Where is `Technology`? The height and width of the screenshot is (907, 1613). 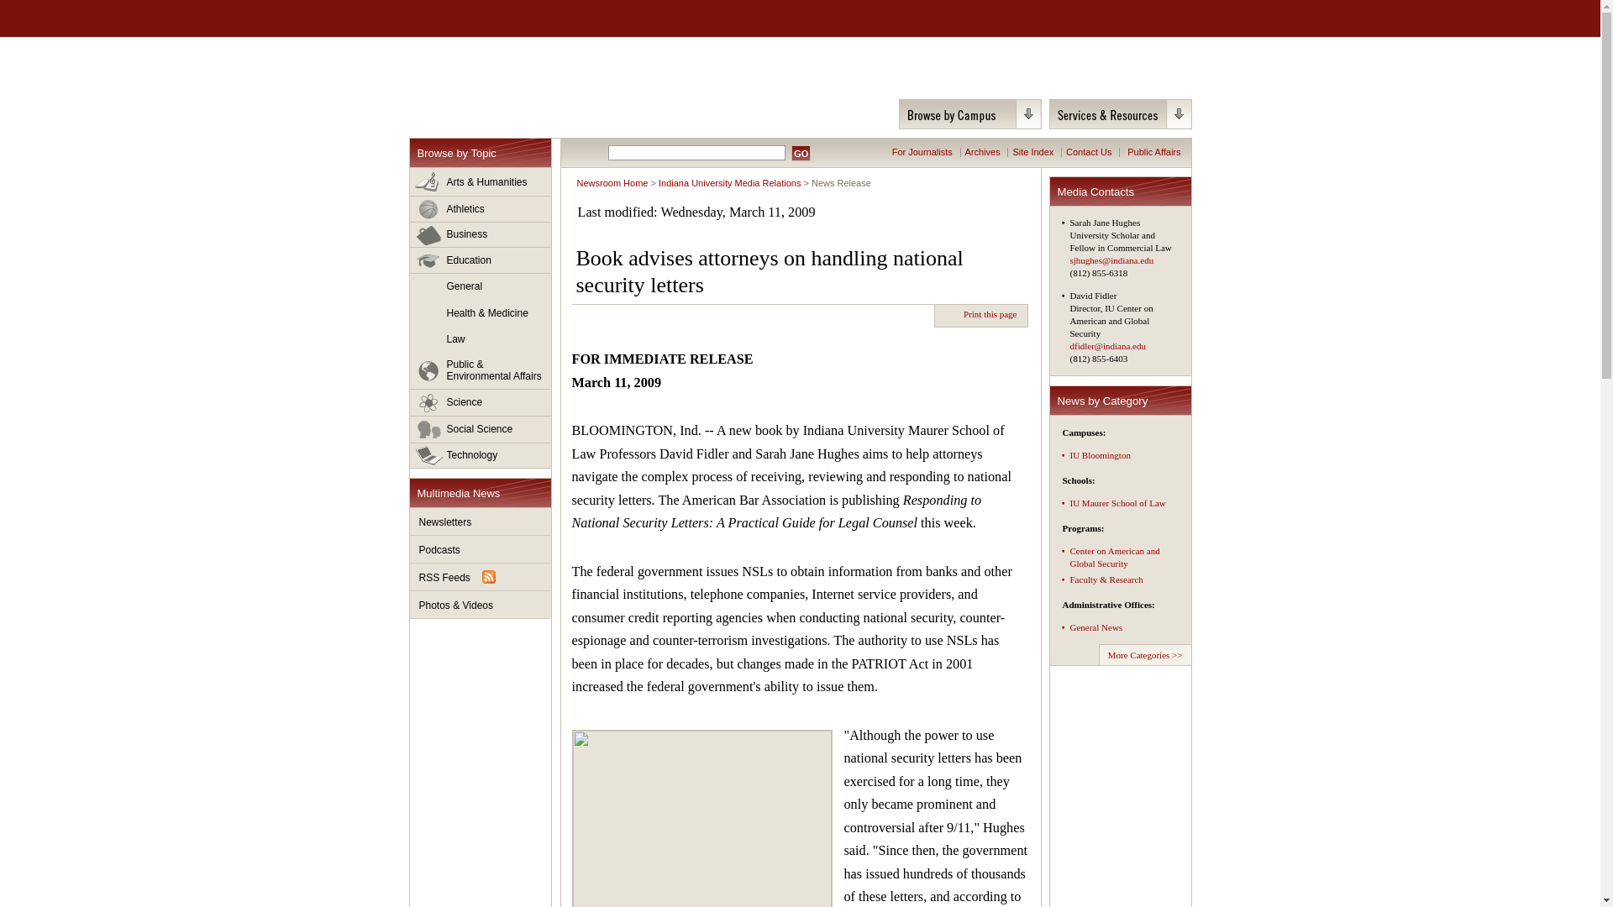 Technology is located at coordinates (481, 455).